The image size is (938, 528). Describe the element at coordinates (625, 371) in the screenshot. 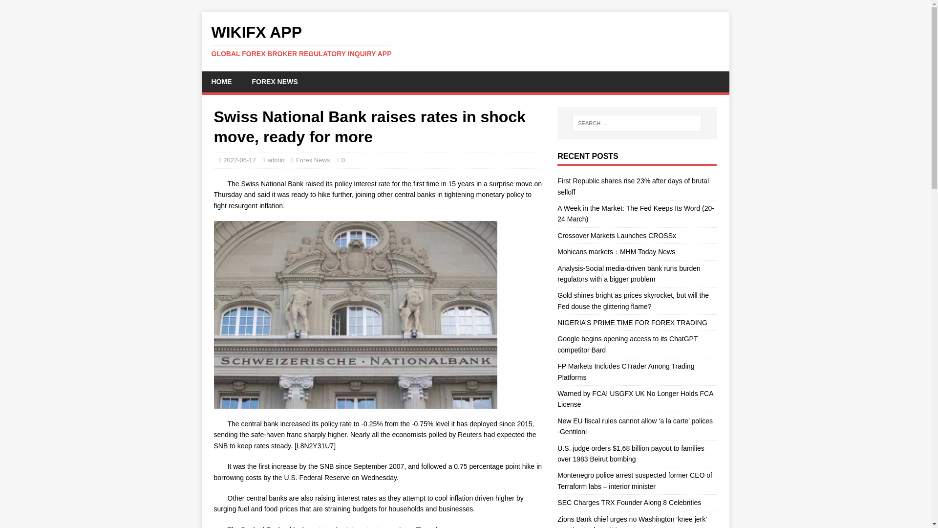

I see `FP Markets Includes CTrader Among Trading Platforms` at that location.